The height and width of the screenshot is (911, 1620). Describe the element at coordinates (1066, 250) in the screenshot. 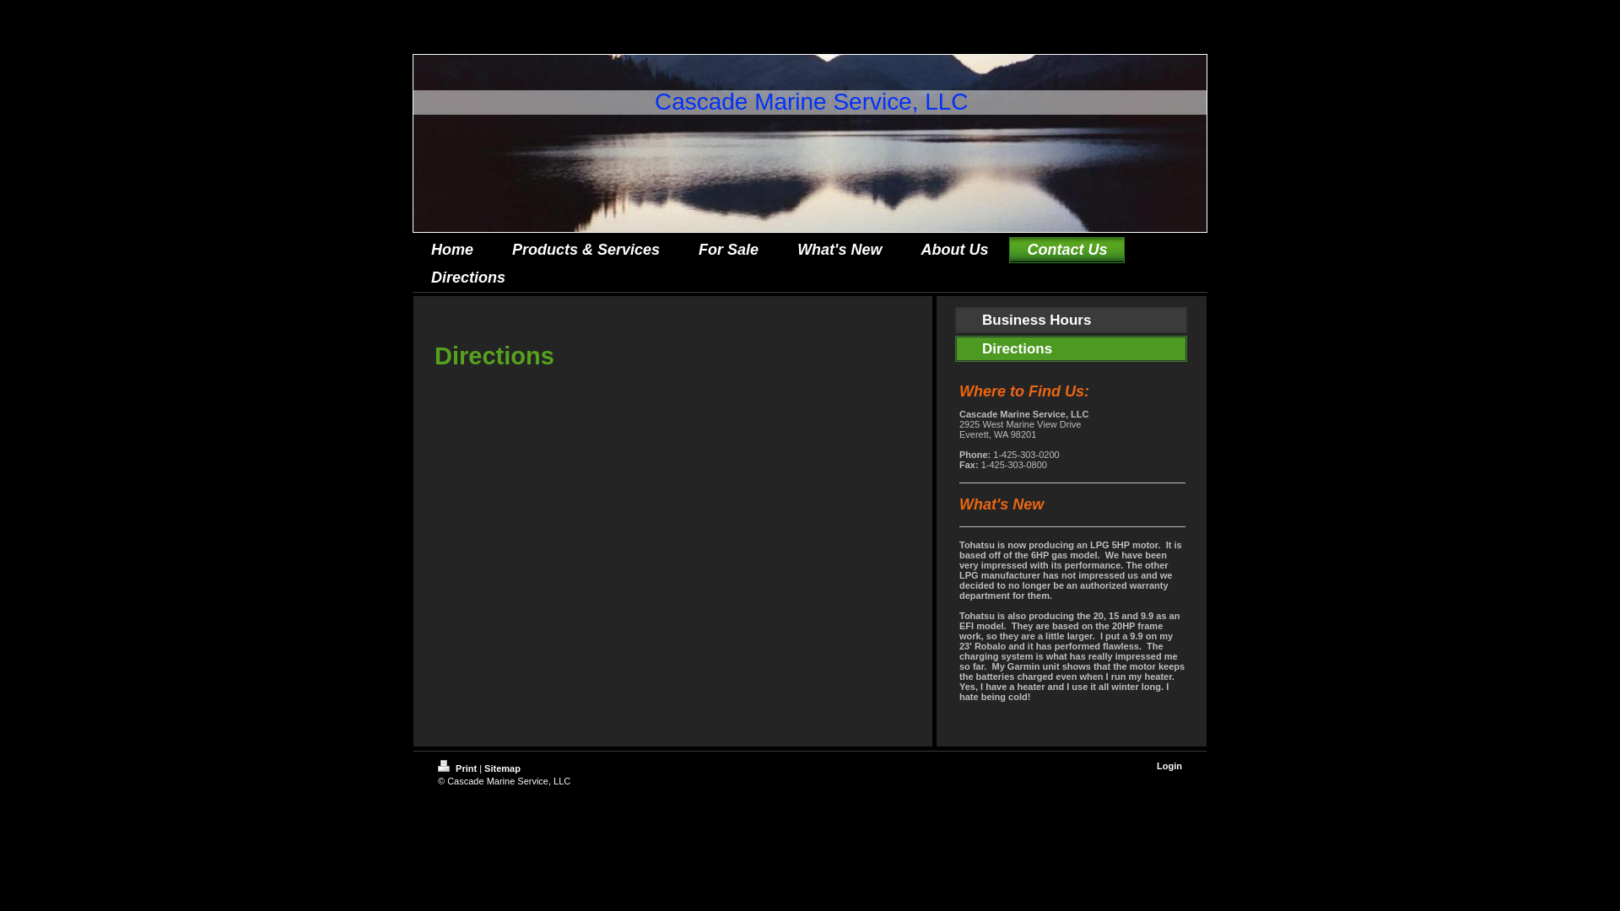

I see `Contact Us` at that location.